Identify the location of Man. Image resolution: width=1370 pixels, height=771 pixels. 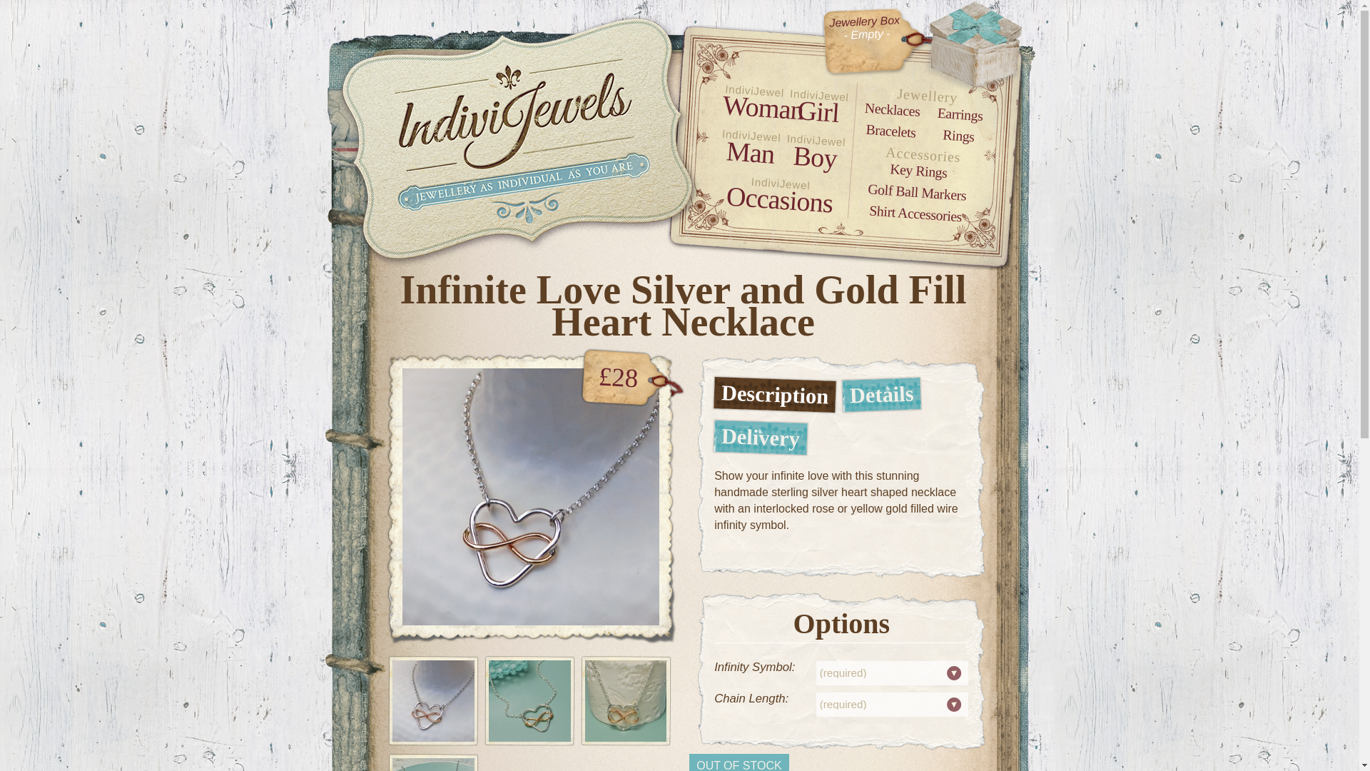
(749, 150).